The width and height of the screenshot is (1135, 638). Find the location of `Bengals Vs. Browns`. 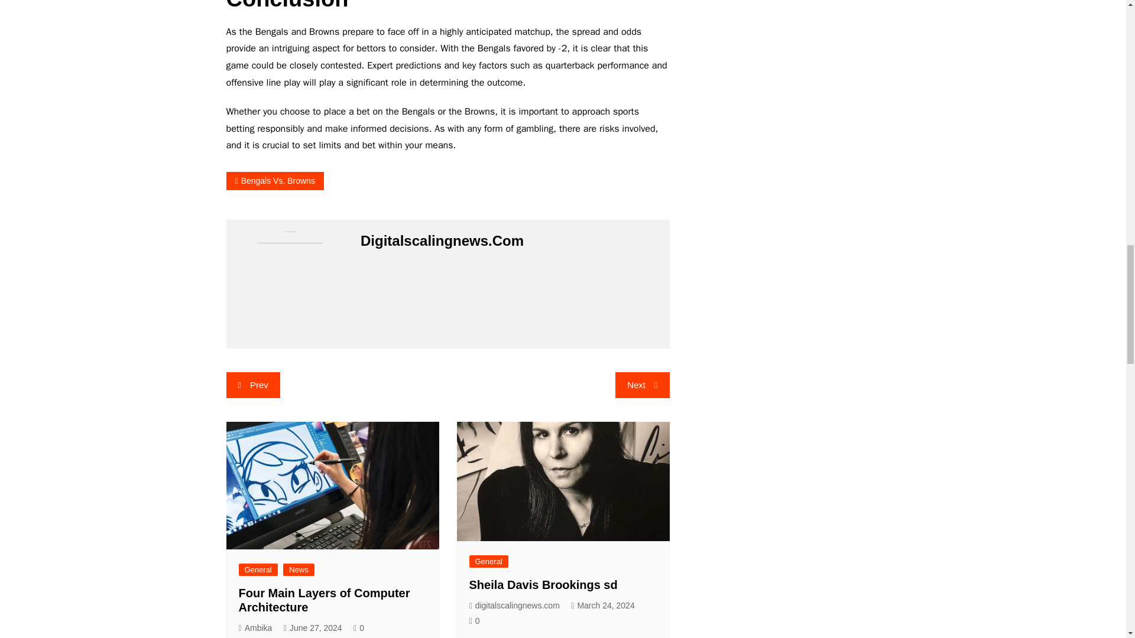

Bengals Vs. Browns is located at coordinates (274, 181).